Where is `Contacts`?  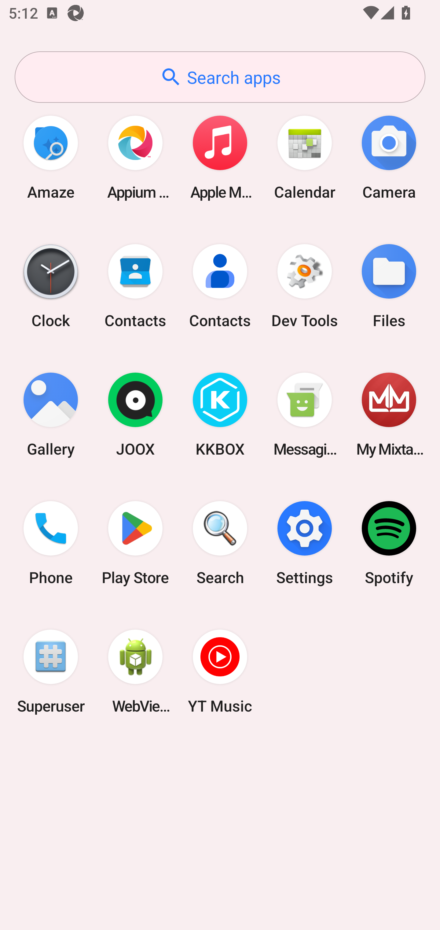
Contacts is located at coordinates (135, 286).